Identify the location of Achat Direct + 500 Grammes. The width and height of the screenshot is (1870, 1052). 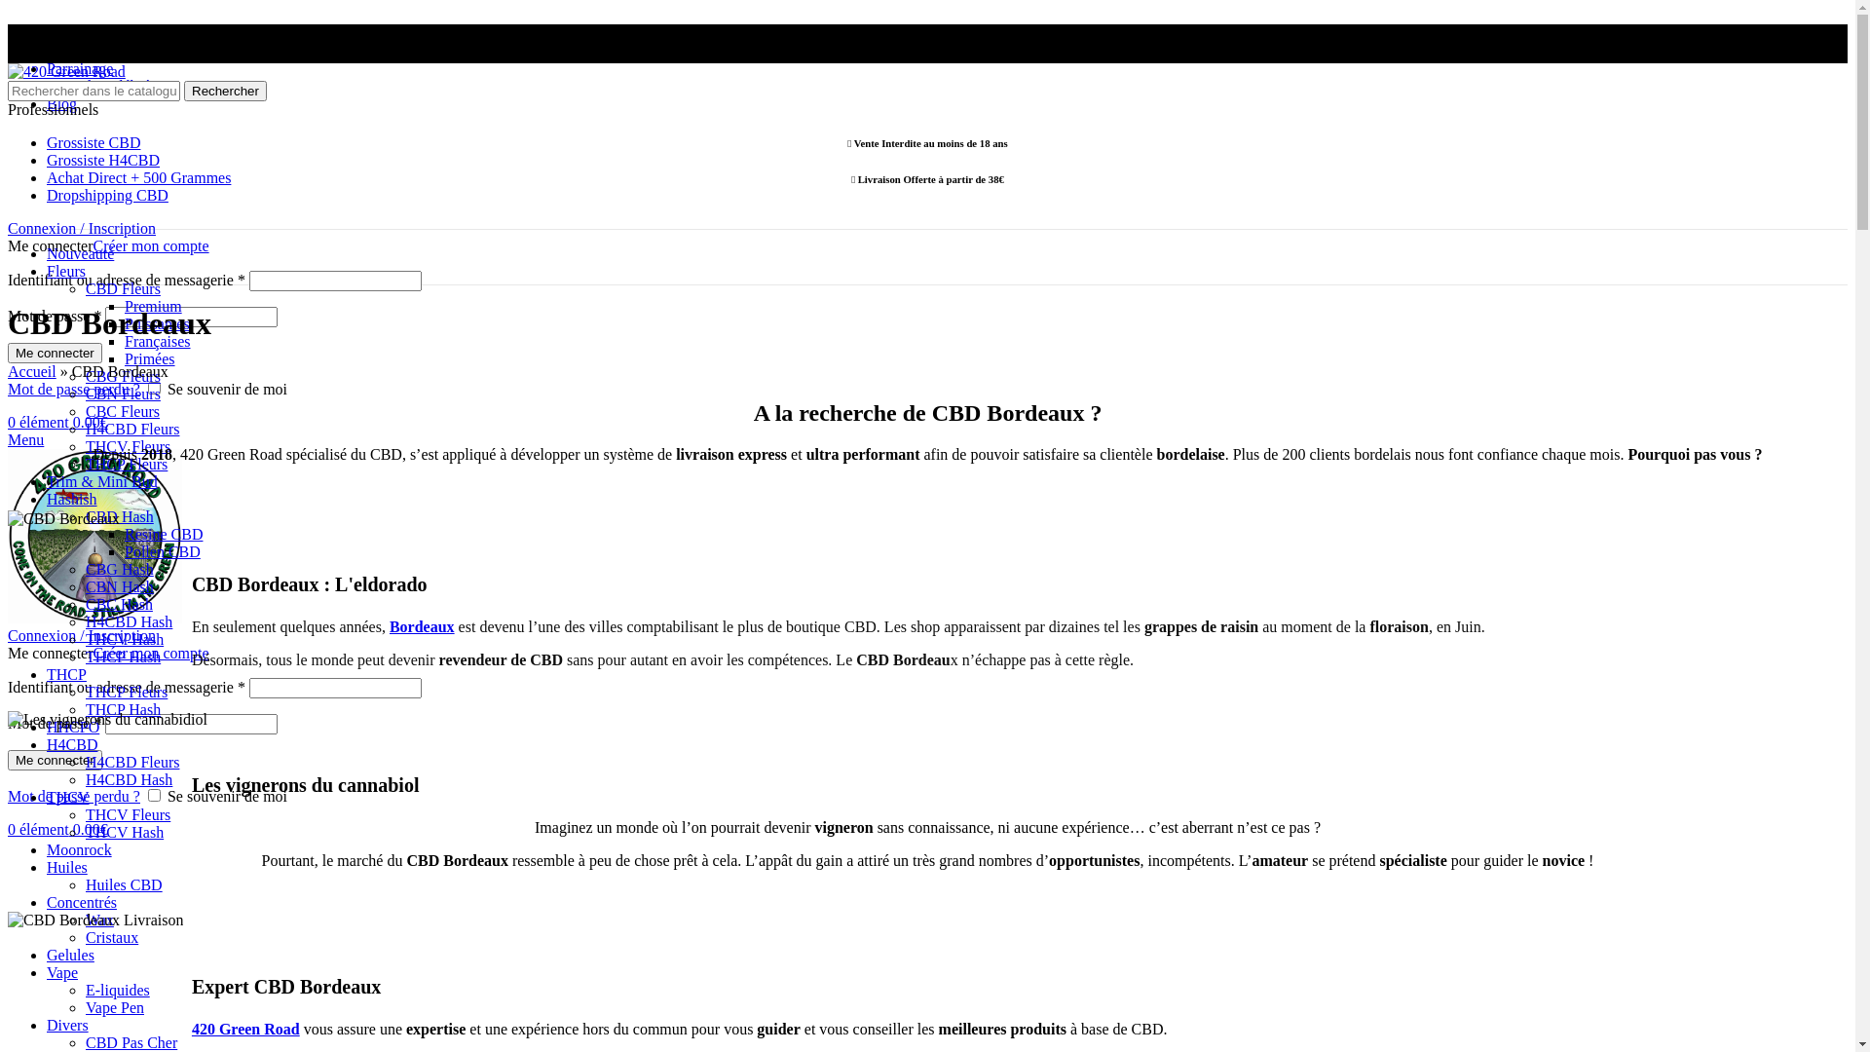
(138, 177).